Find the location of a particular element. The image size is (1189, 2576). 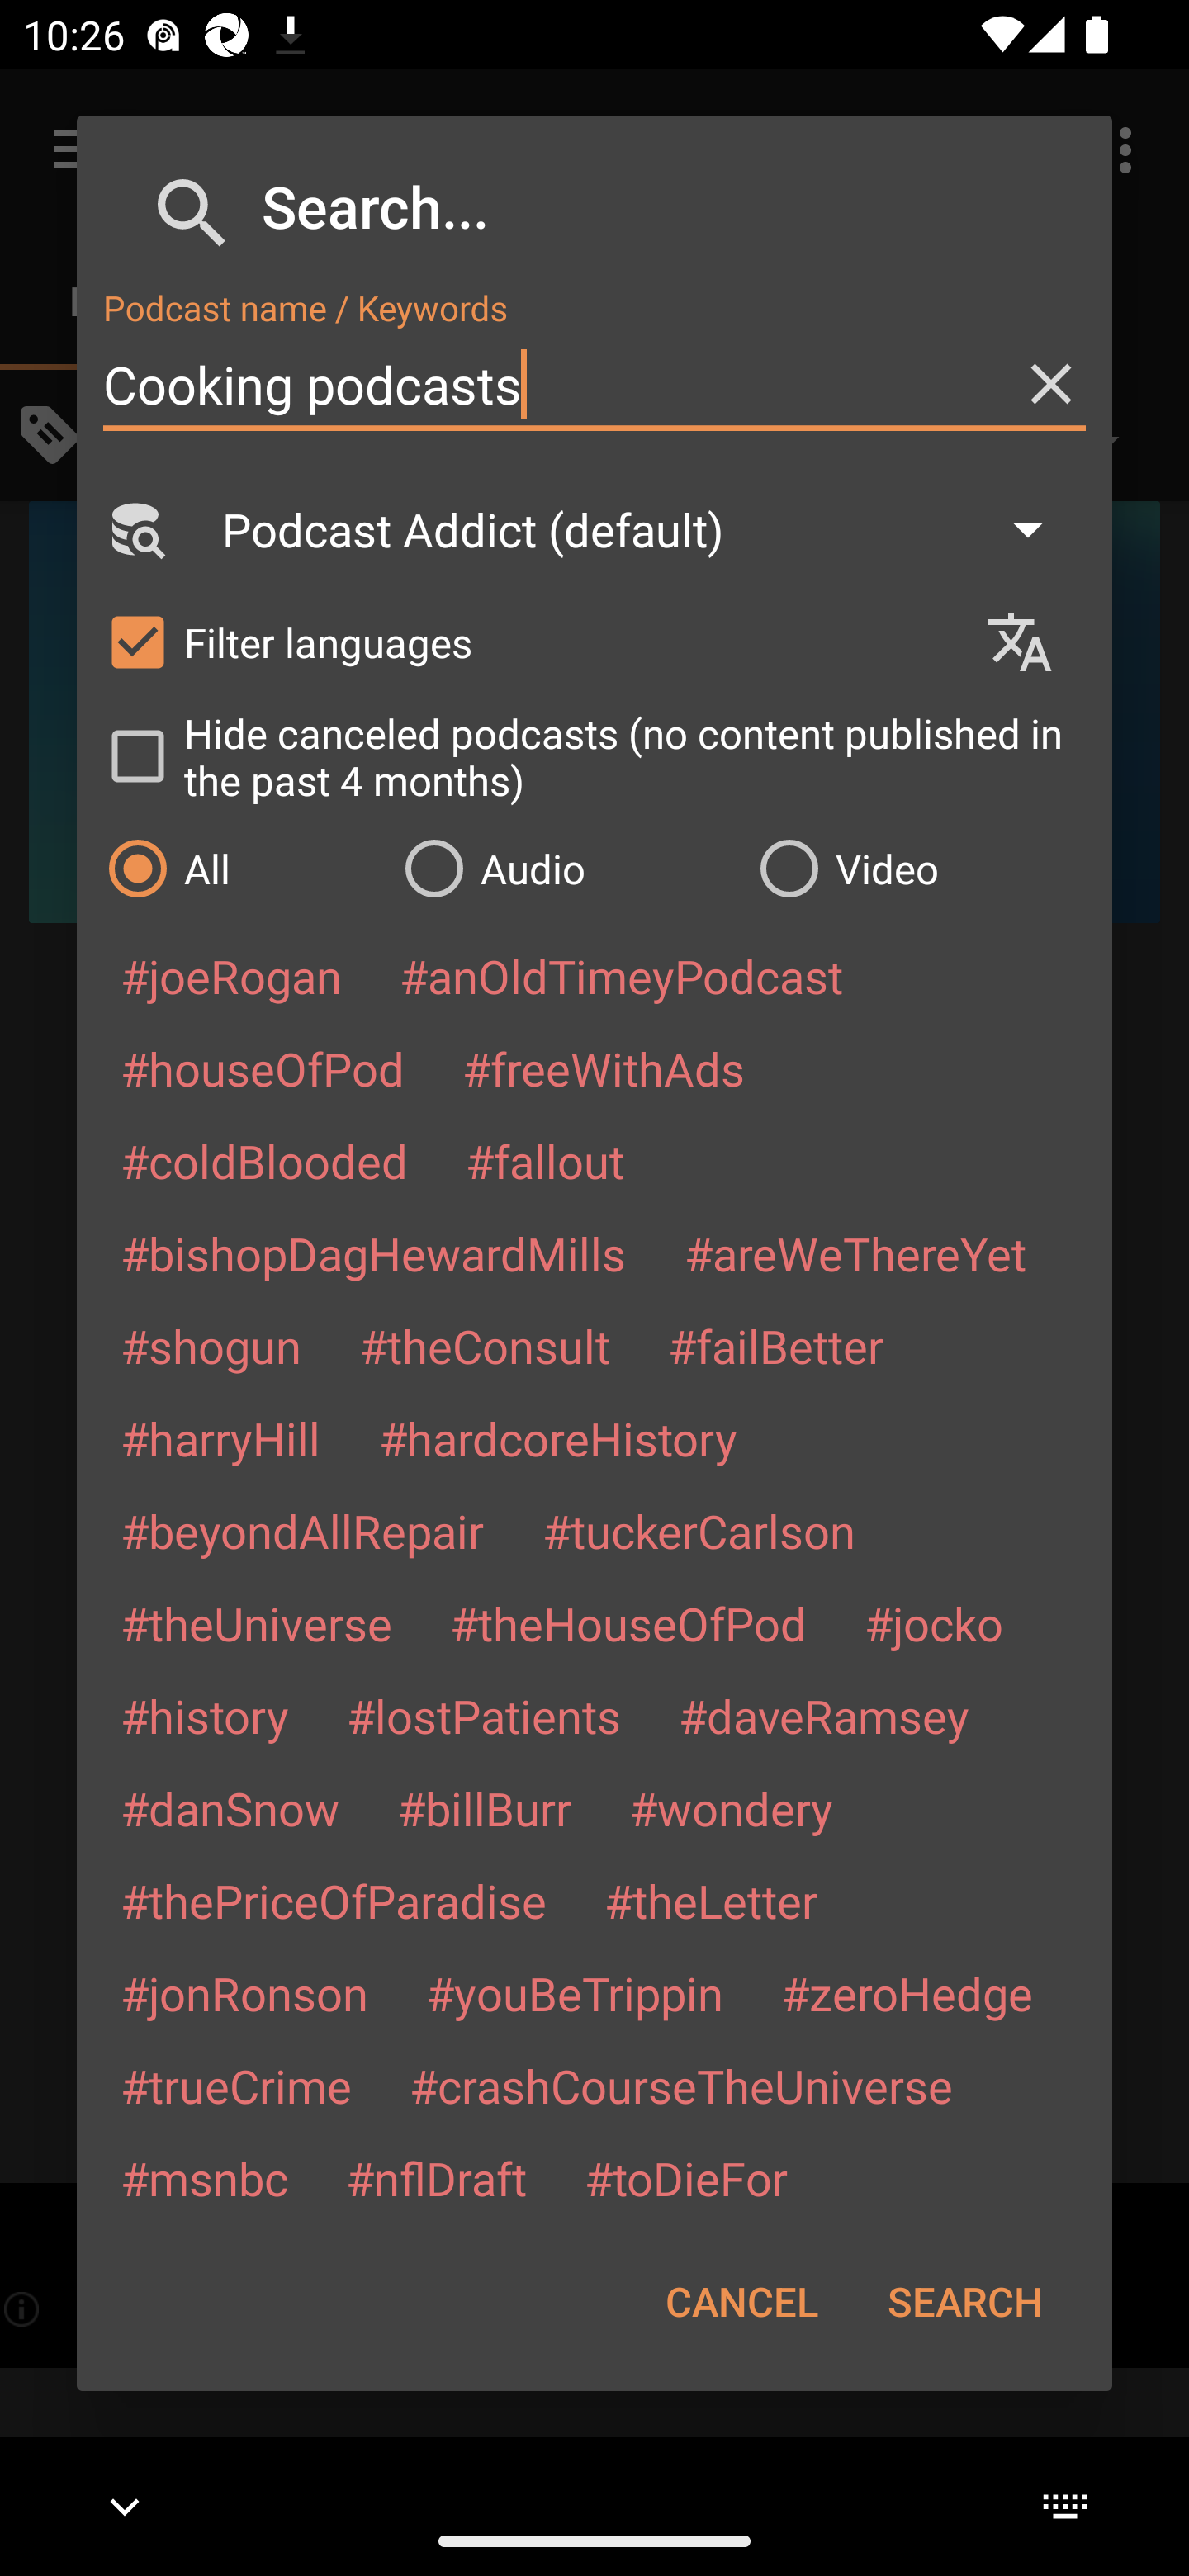

#daveRamsey is located at coordinates (824, 1716).